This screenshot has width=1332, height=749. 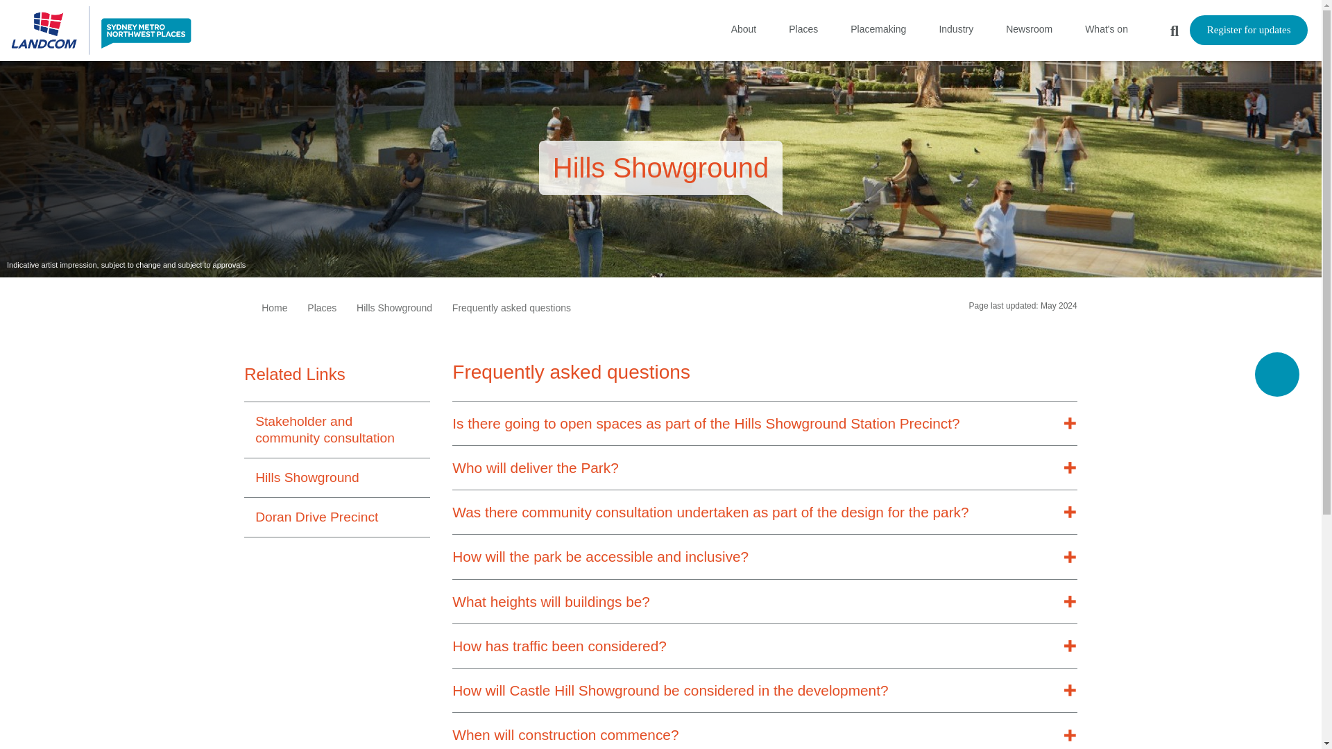 What do you see at coordinates (1139, 27) in the screenshot?
I see `Open sub items` at bounding box center [1139, 27].